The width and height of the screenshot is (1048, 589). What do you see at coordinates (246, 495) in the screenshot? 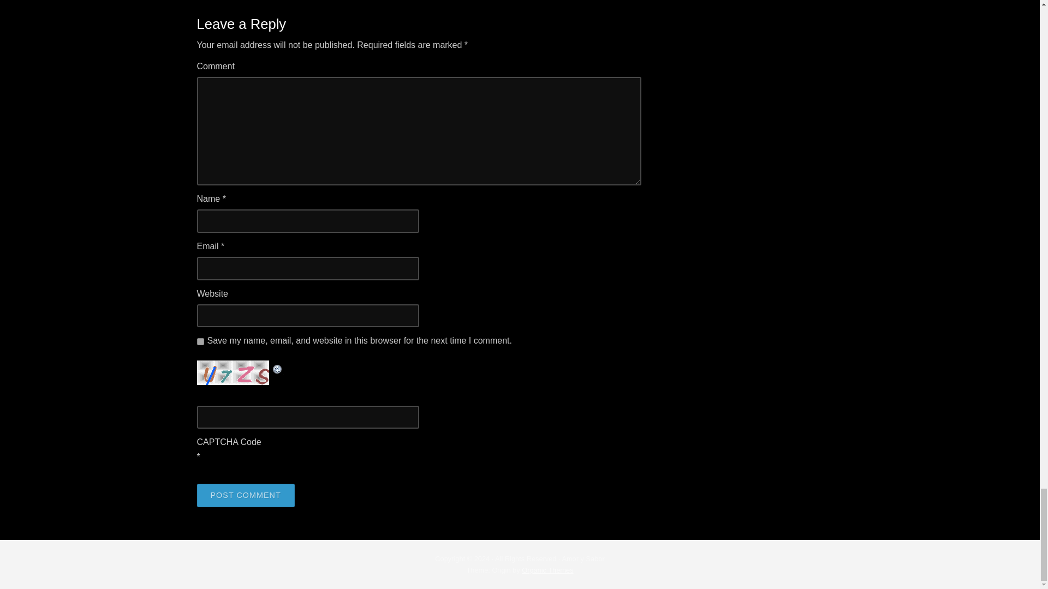
I see `Post Comment` at bounding box center [246, 495].